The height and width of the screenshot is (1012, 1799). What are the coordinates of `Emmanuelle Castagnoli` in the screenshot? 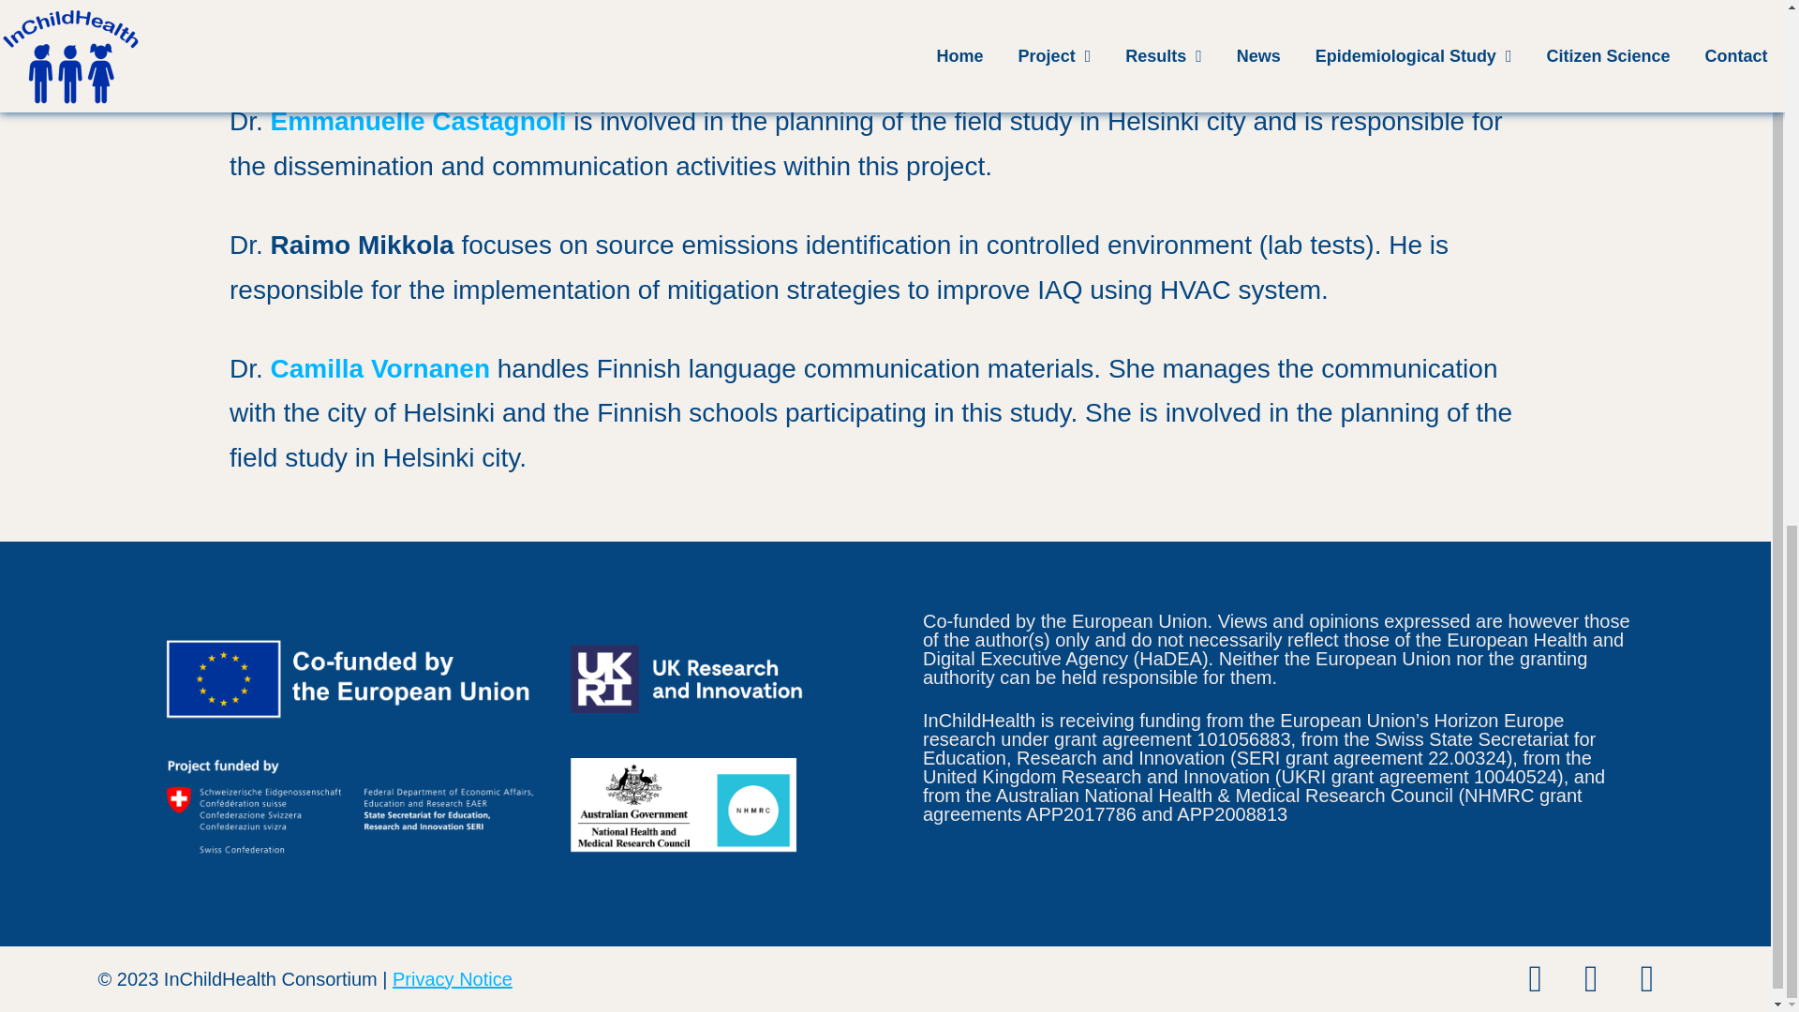 It's located at (418, 121).